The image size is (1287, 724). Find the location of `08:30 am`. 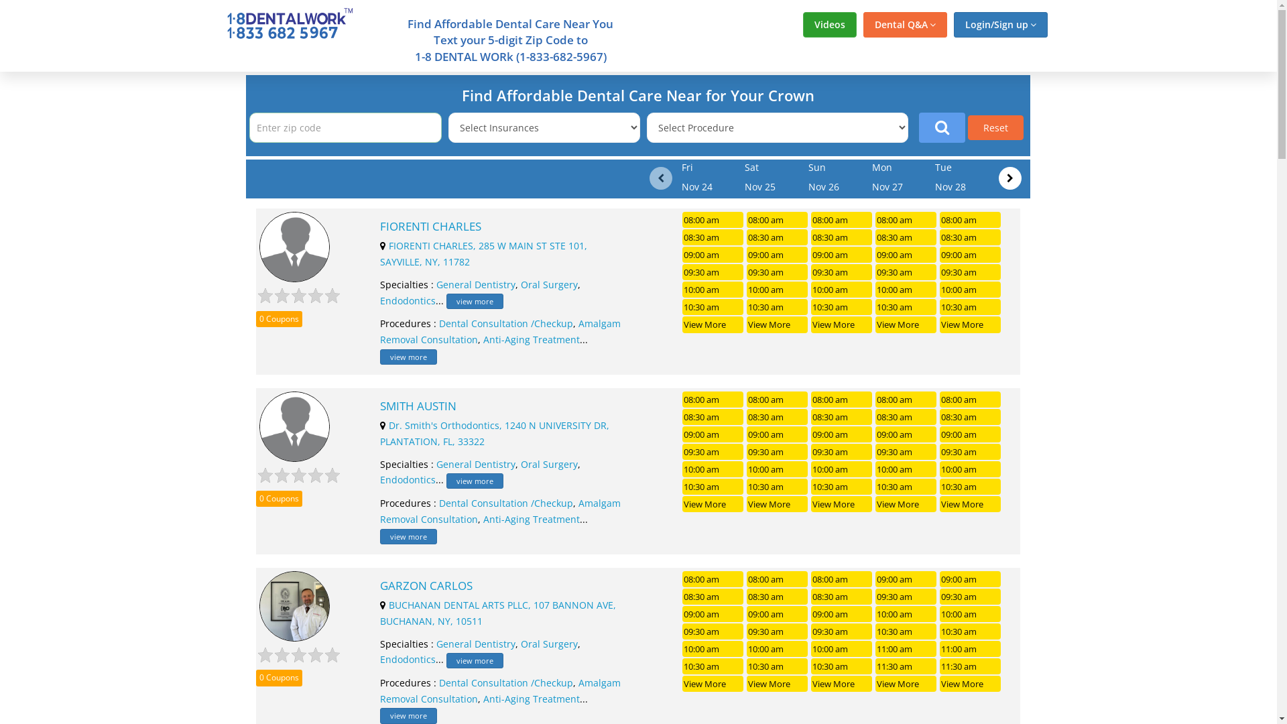

08:30 am is located at coordinates (906, 237).